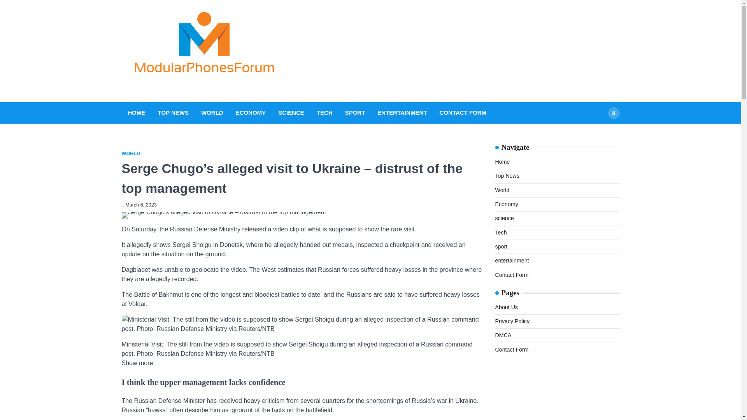 The image size is (747, 420). I want to click on Contact Form, so click(511, 275).